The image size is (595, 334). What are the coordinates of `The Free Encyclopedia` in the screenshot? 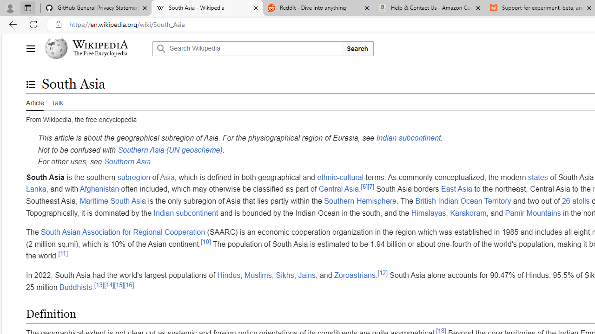 It's located at (100, 54).